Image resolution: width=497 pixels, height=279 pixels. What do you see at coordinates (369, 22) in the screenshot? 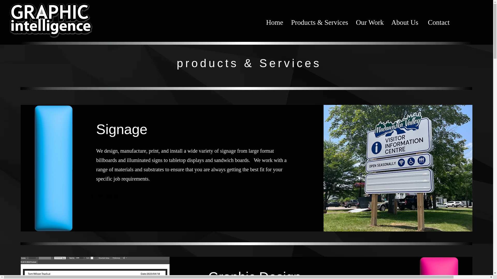
I see `Our Work` at bounding box center [369, 22].